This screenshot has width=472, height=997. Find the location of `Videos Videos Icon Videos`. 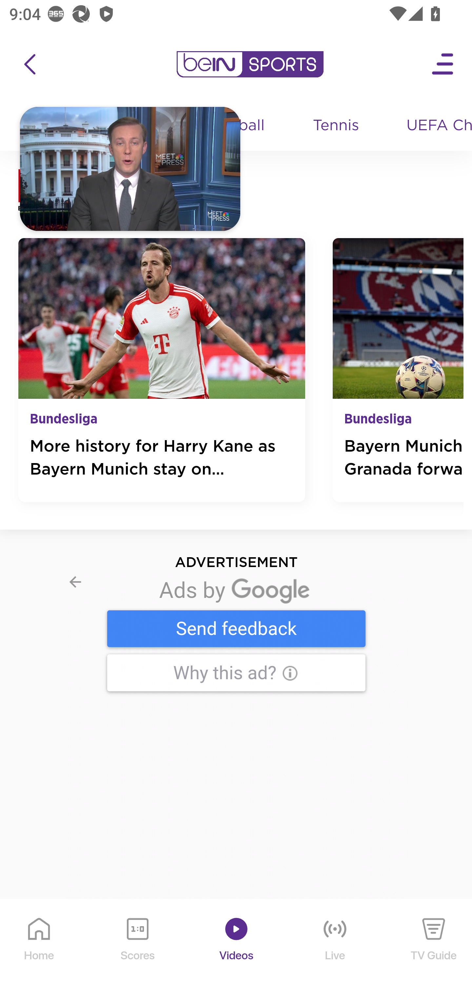

Videos Videos Icon Videos is located at coordinates (237, 948).